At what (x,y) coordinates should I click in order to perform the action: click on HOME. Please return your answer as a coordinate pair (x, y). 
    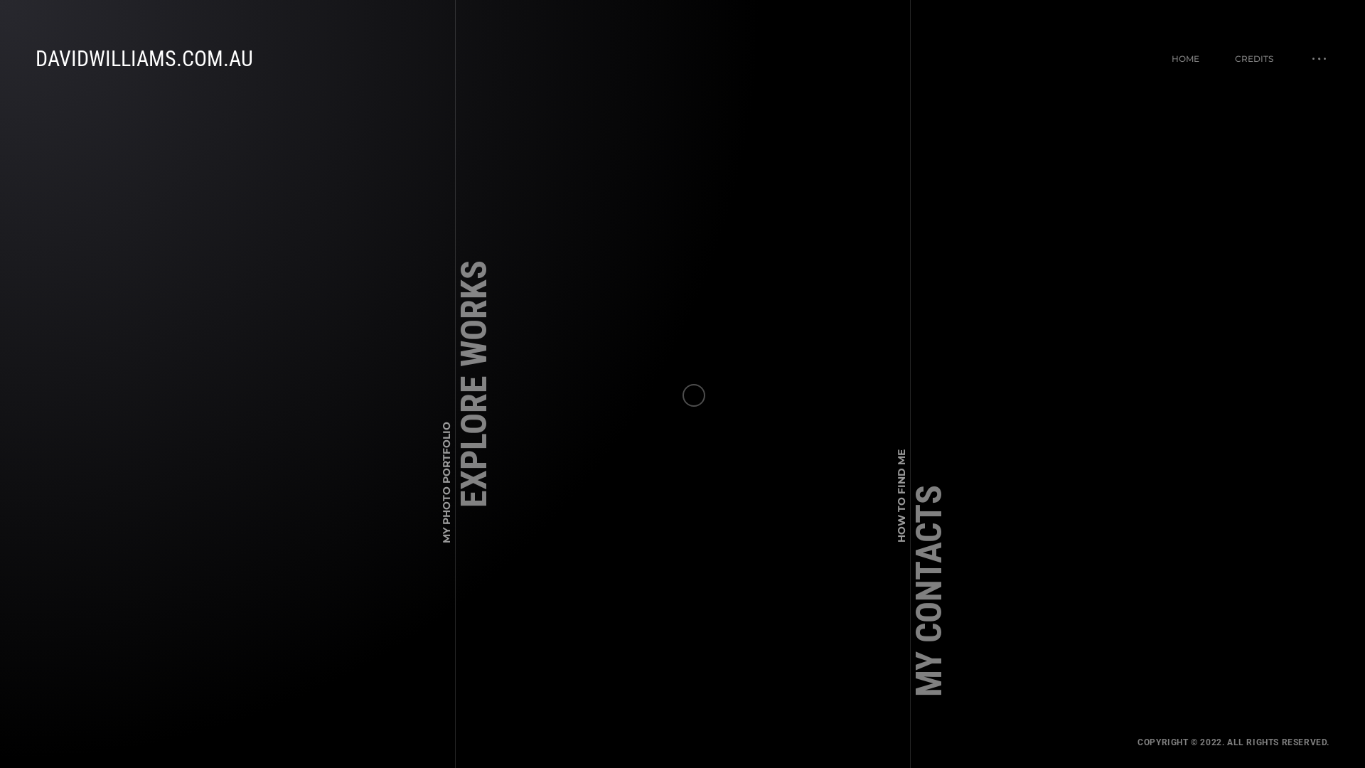
    Looking at the image, I should click on (1186, 58).